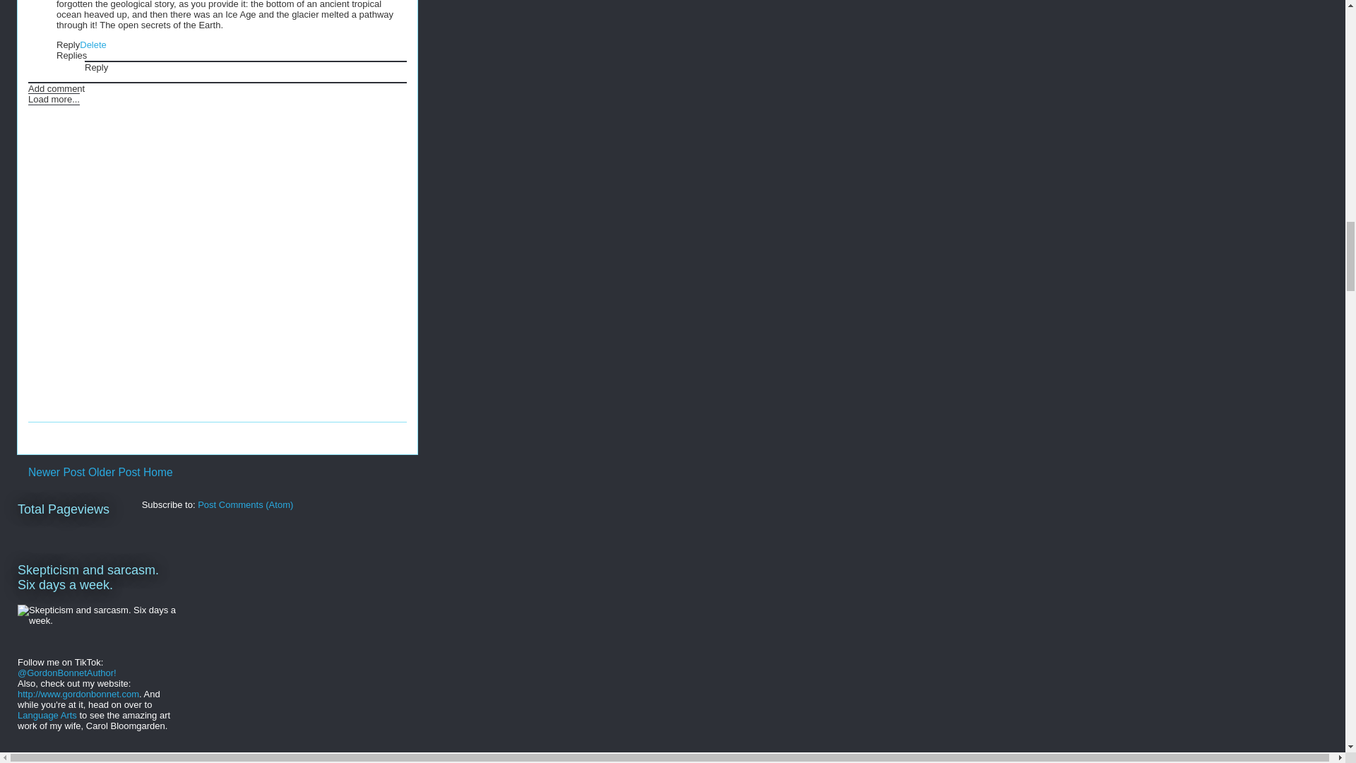  I want to click on Add comment, so click(56, 88).